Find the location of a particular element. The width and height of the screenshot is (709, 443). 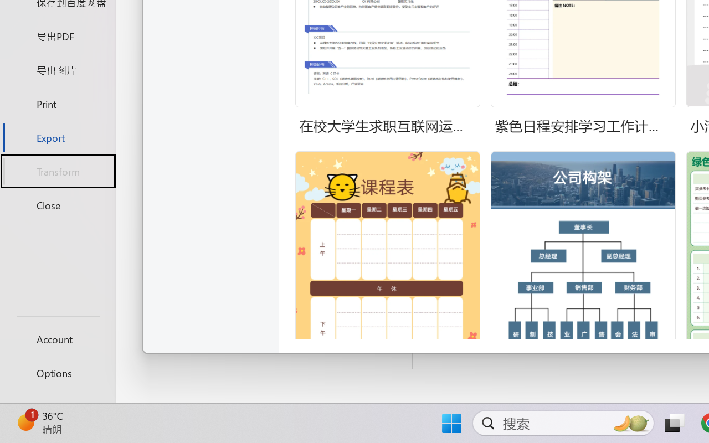

Export is located at coordinates (58, 137).